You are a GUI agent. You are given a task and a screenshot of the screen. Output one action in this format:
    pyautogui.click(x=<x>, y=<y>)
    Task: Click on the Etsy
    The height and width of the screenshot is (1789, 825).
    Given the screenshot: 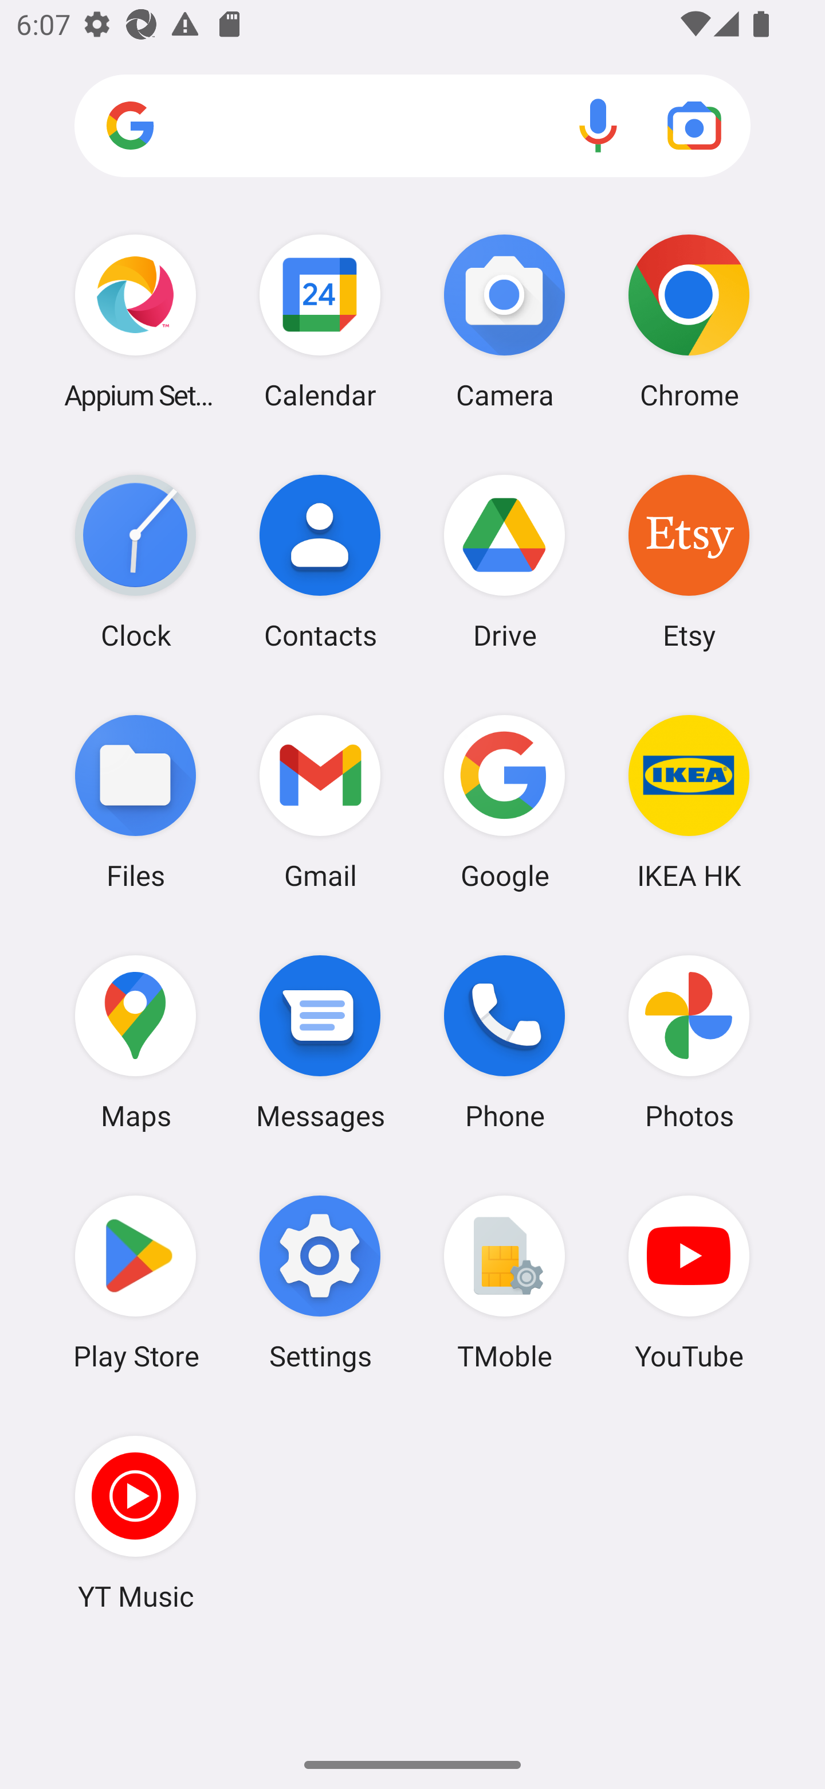 What is the action you would take?
    pyautogui.click(x=689, y=561)
    